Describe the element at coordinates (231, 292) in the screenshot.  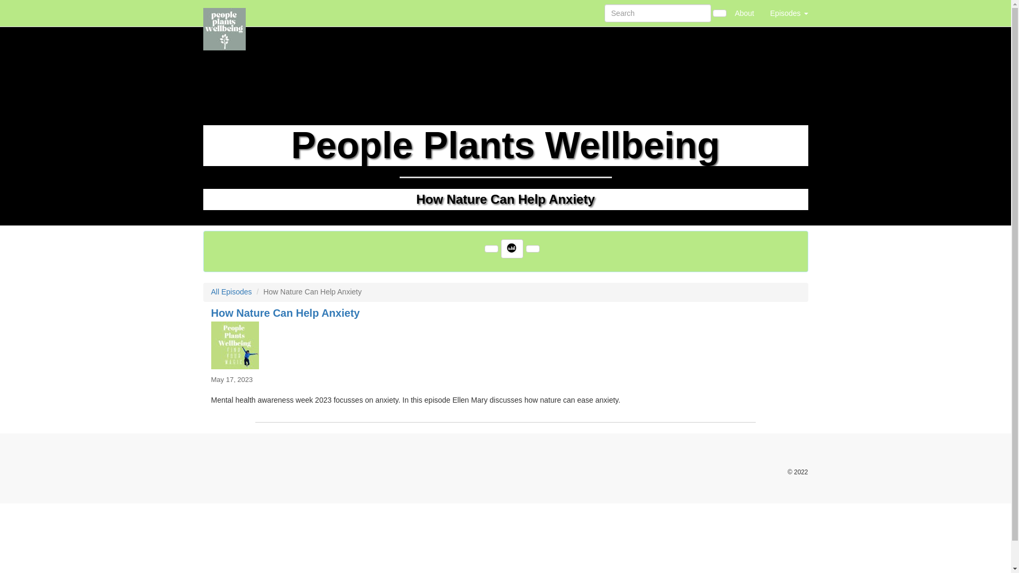
I see `All Episodes` at that location.